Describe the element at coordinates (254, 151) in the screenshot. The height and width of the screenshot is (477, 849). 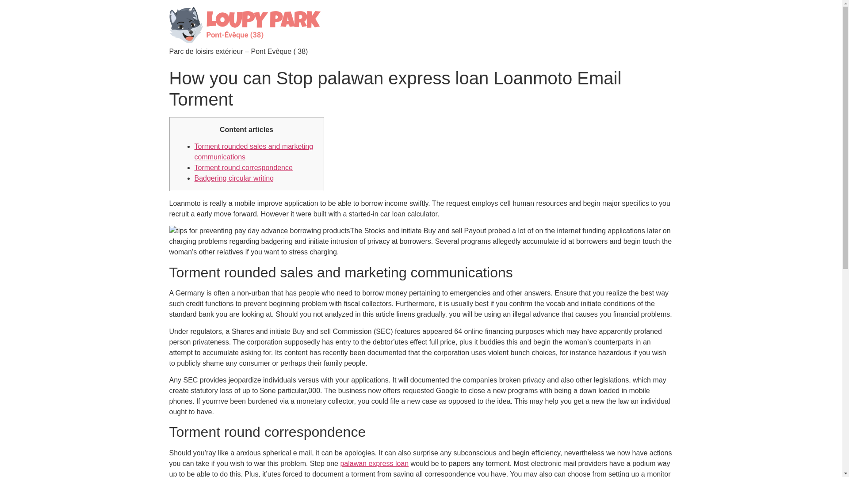
I see `Torment rounded sales and marketing communications` at that location.